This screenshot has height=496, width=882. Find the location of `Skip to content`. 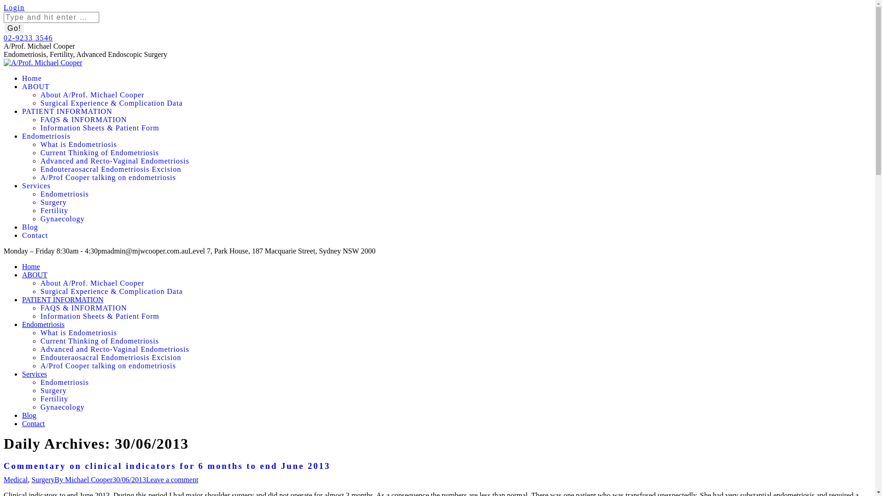

Skip to content is located at coordinates (4, 4).